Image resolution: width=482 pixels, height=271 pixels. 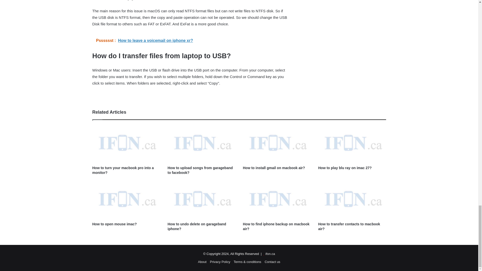 I want to click on How to transfer contacts to macbook air?, so click(x=349, y=226).